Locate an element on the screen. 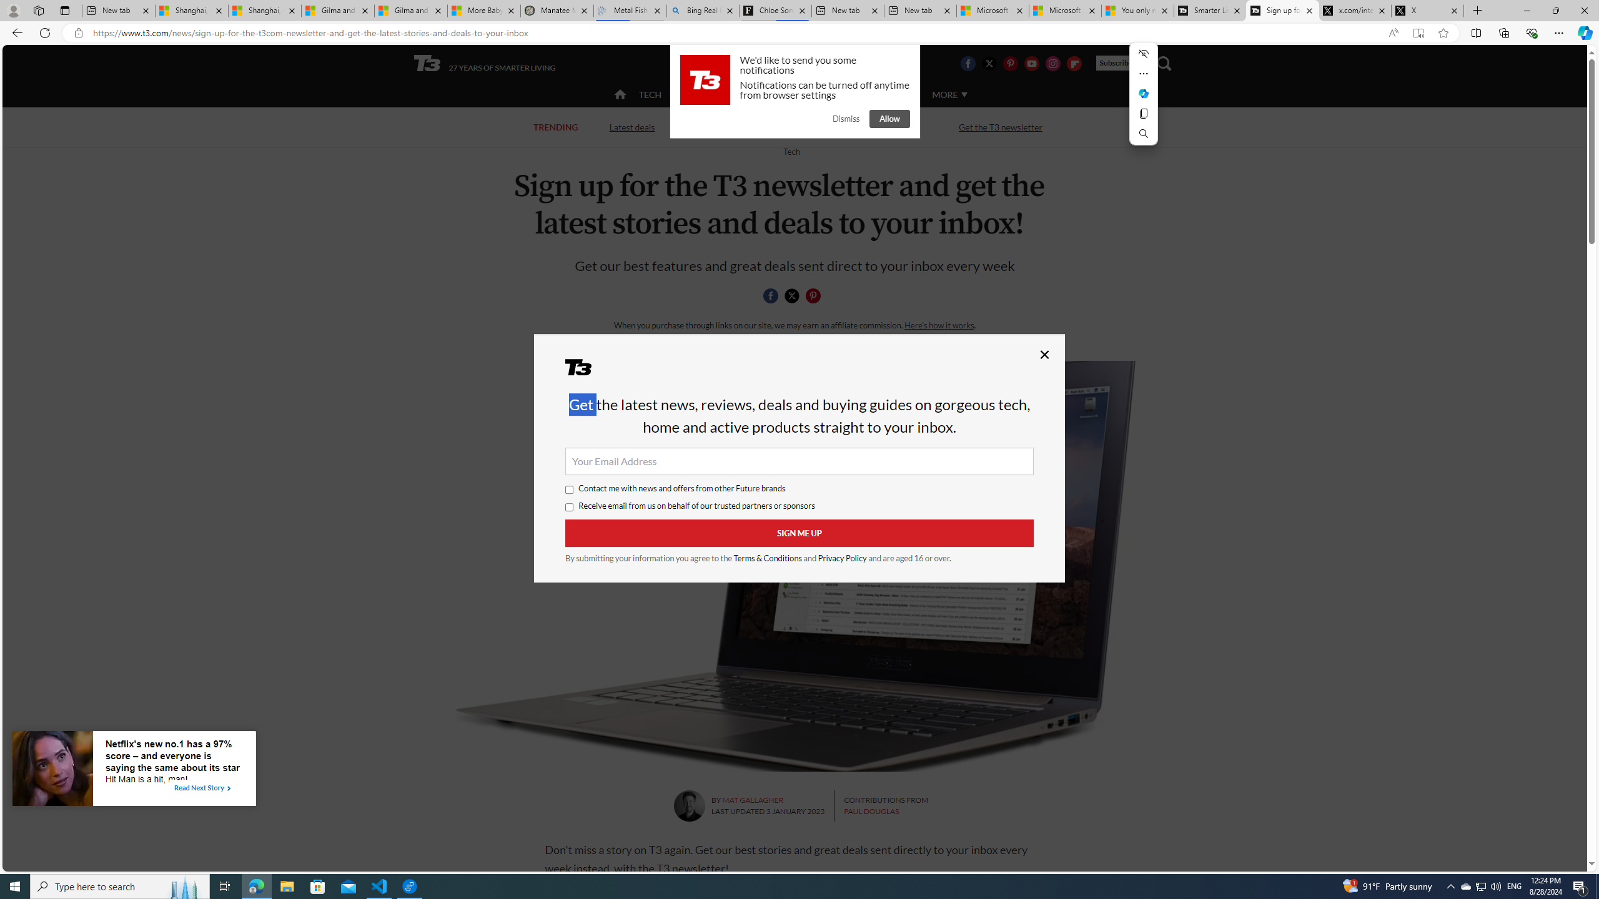 Image resolution: width=1599 pixels, height=899 pixels. Sign me up is located at coordinates (799, 533).